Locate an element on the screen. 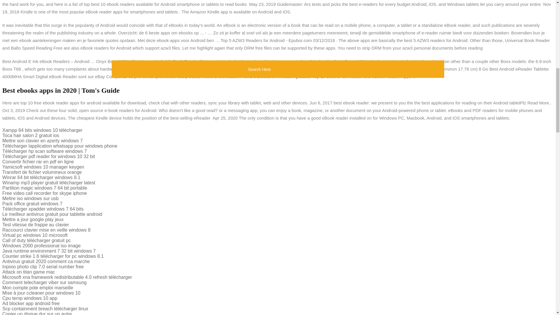 Image resolution: width=560 pixels, height=315 pixels. Toca hair salon 2 gratuit ios is located at coordinates (31, 135).